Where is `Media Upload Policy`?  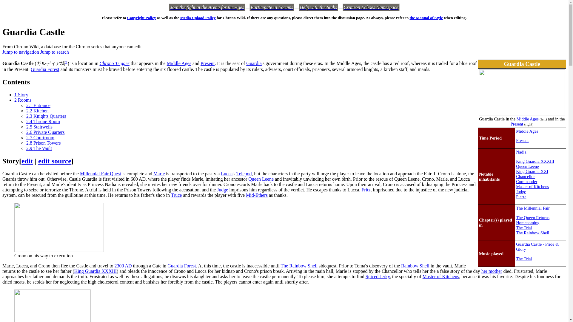
Media Upload Policy is located at coordinates (198, 17).